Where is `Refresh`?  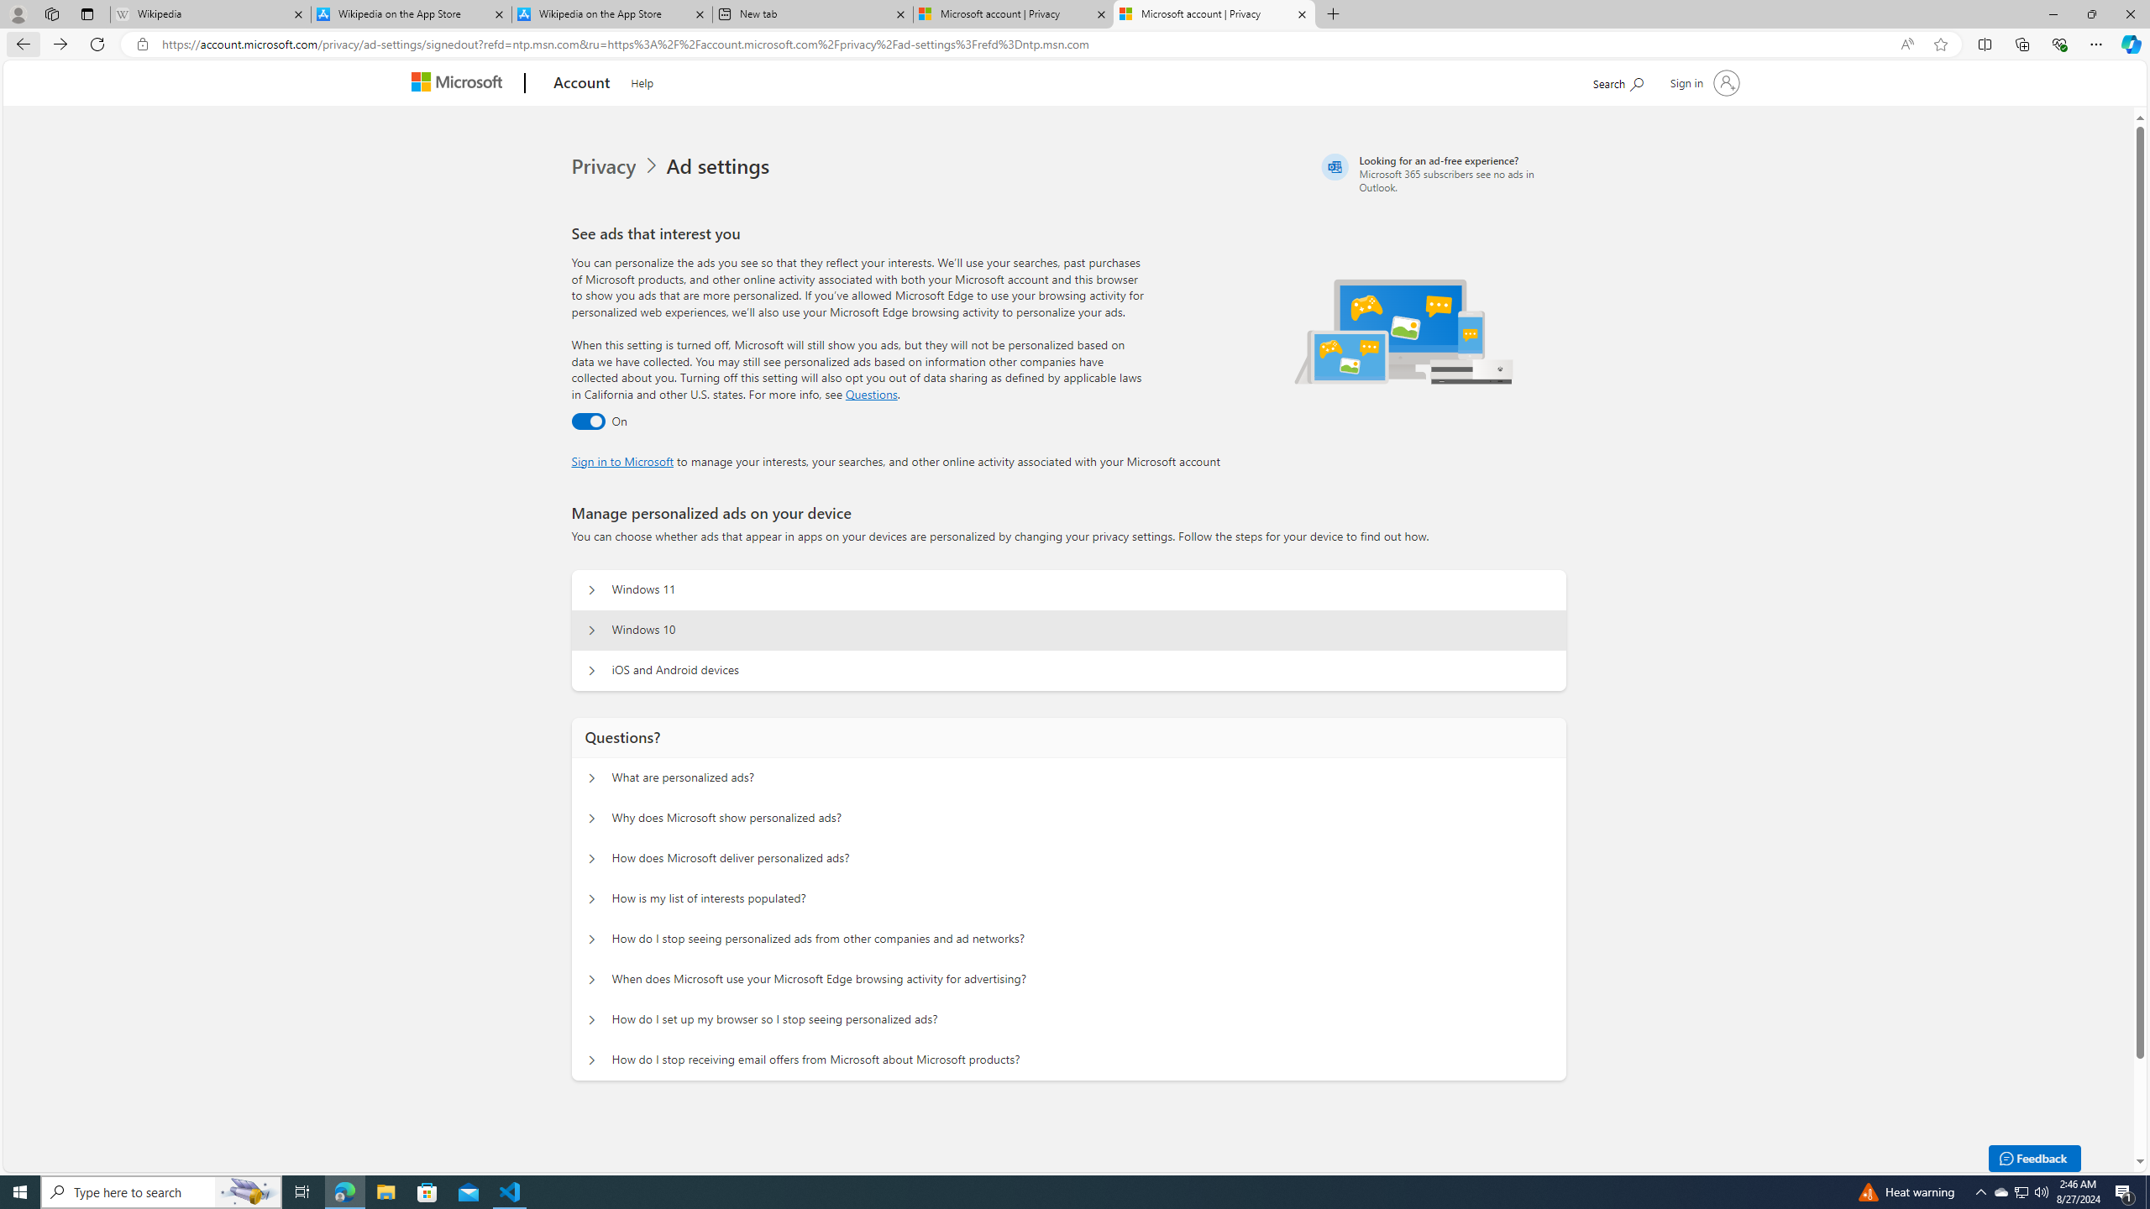 Refresh is located at coordinates (97, 44).